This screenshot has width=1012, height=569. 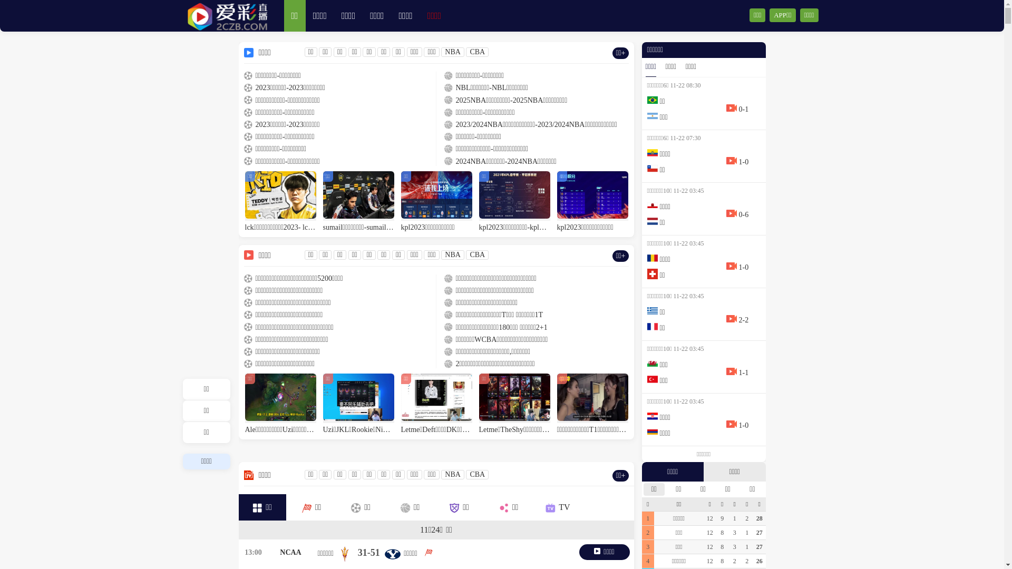 What do you see at coordinates (478, 255) in the screenshot?
I see `CBA` at bounding box center [478, 255].